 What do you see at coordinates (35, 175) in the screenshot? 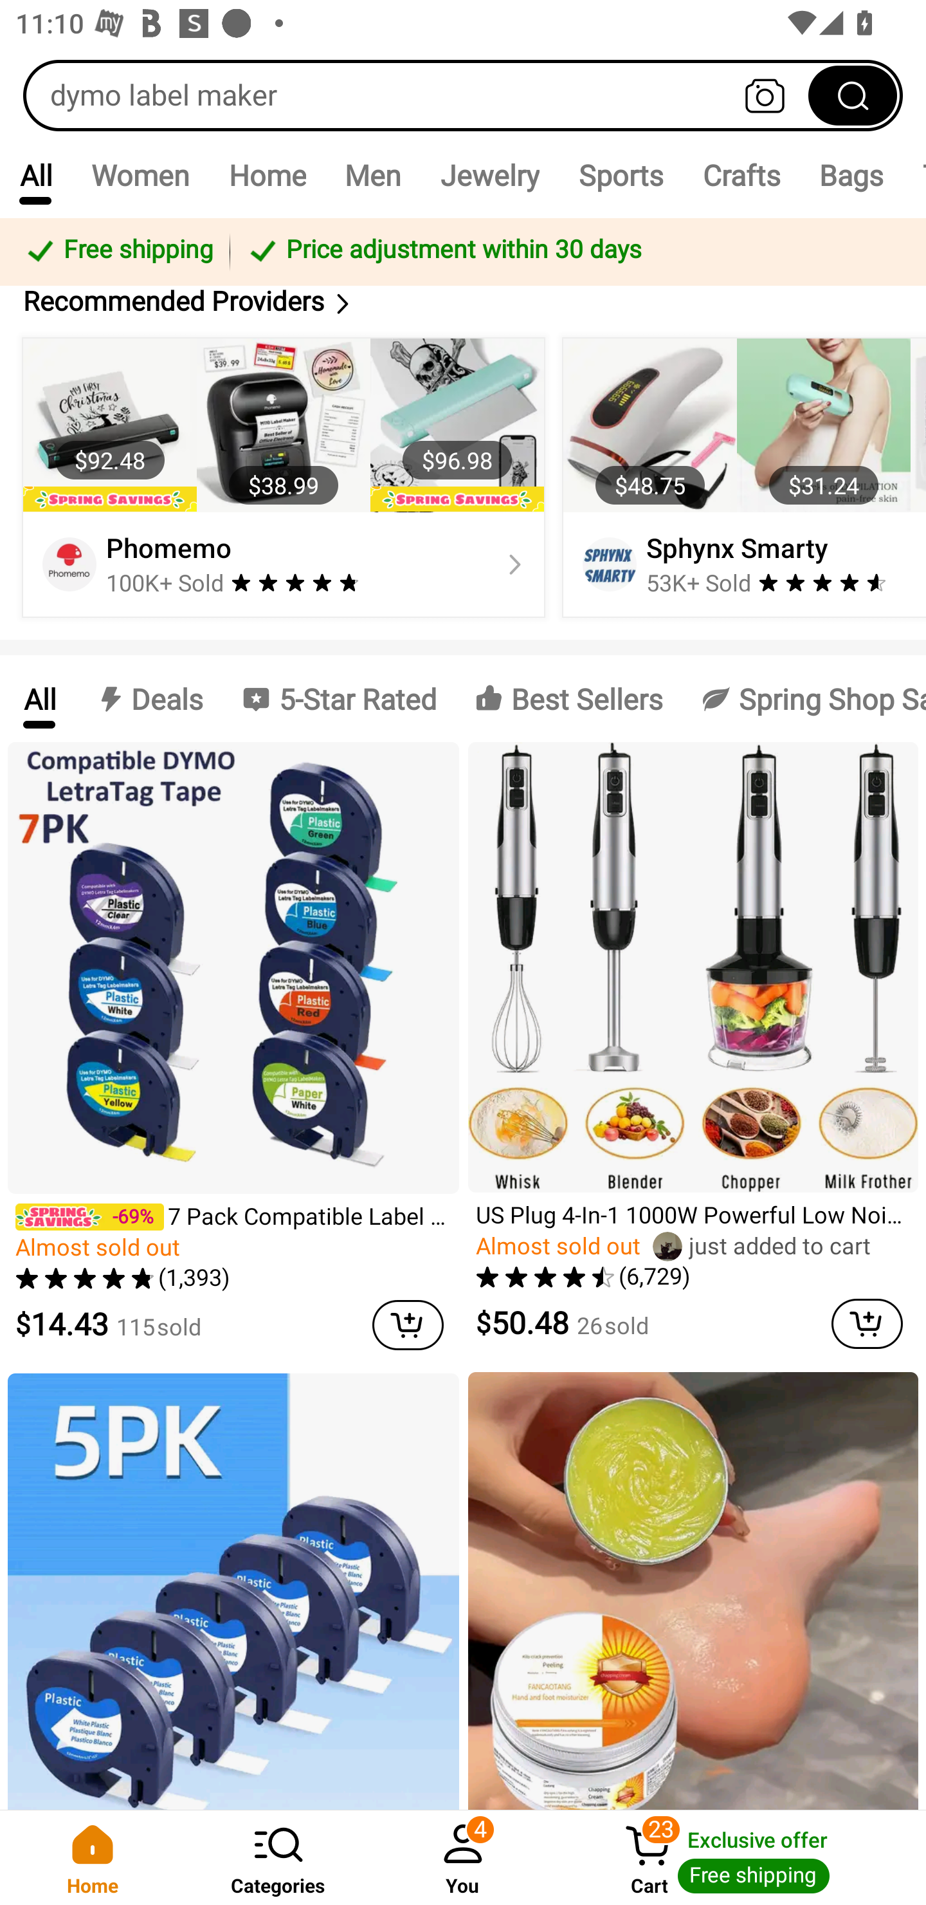
I see `All` at bounding box center [35, 175].